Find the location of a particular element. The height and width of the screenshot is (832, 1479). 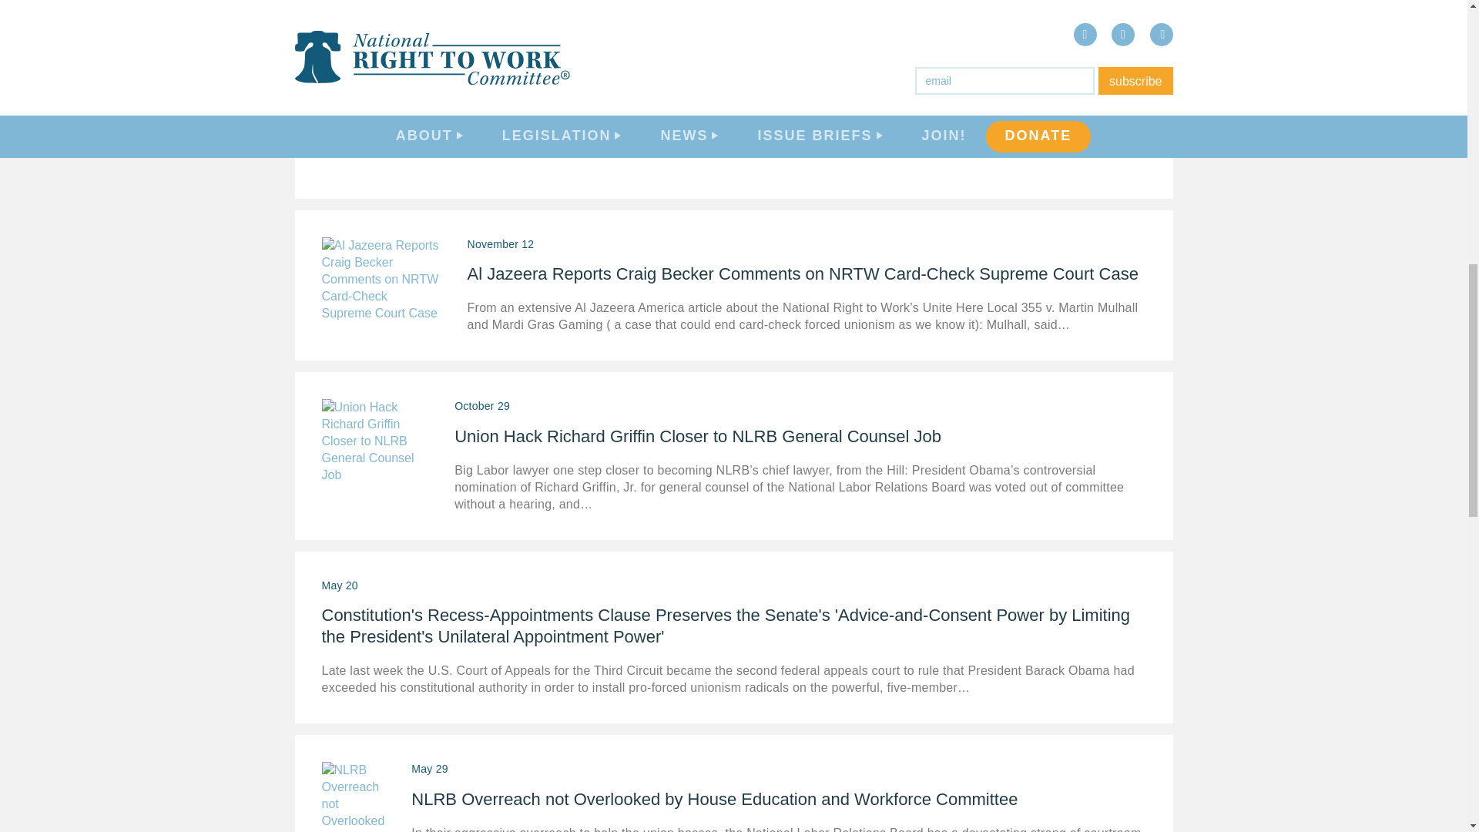

NRTWC on Facebook is located at coordinates (1248, 202).